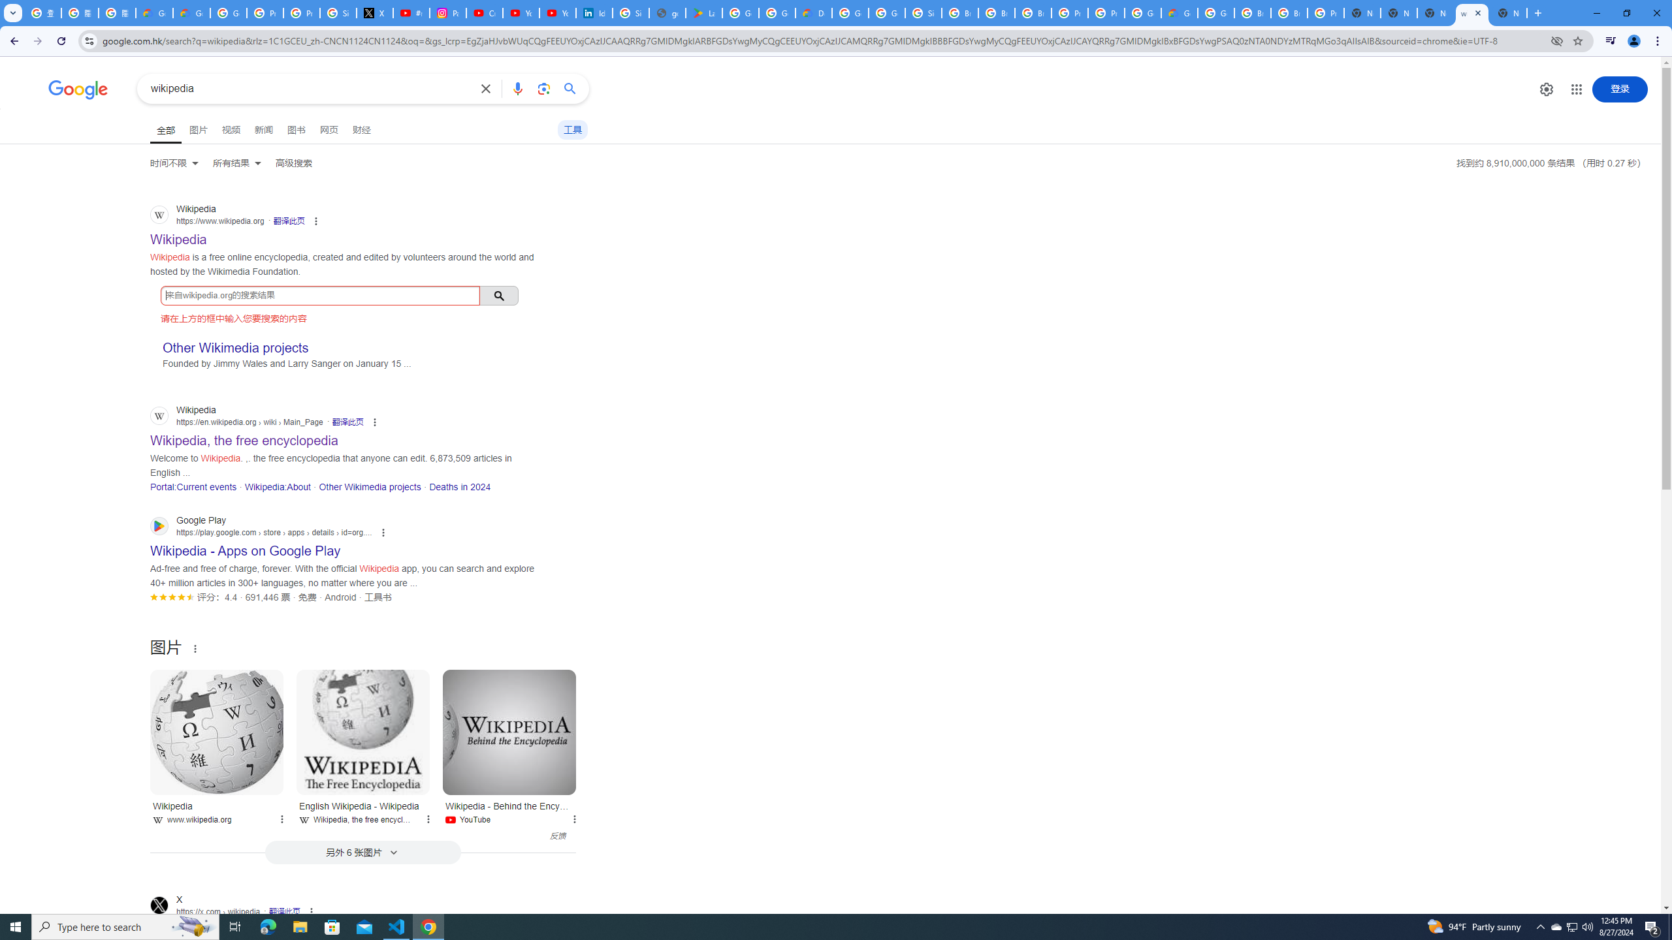 The width and height of the screenshot is (1672, 940). I want to click on English Wikipedia - Wikipedia, so click(362, 732).